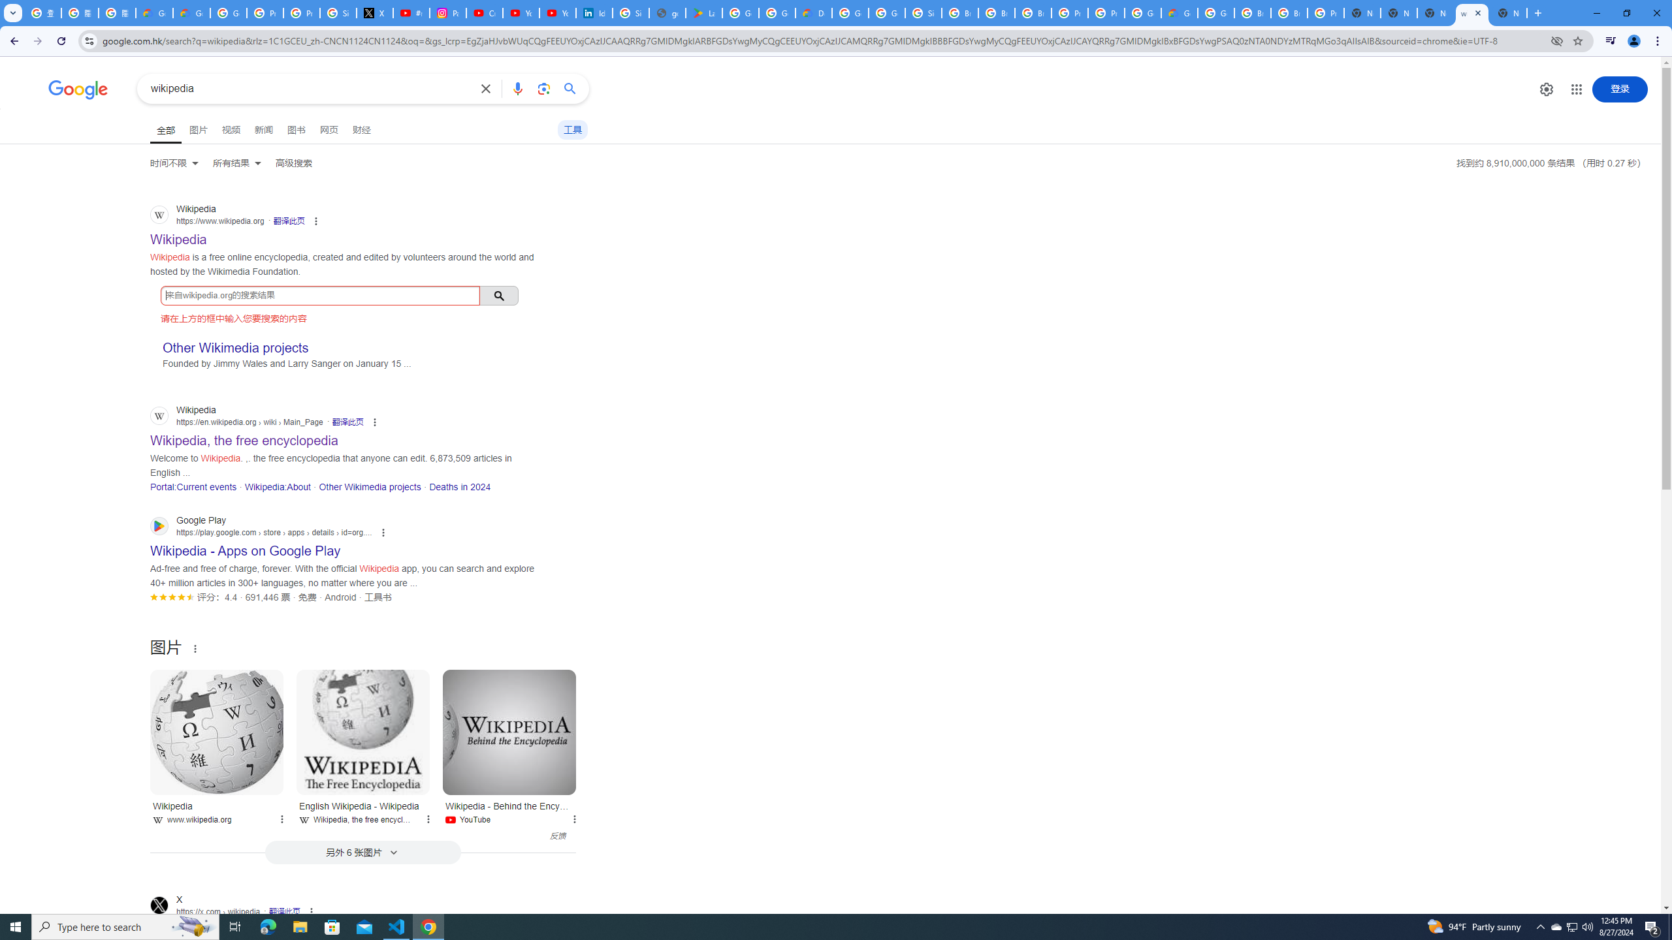 The width and height of the screenshot is (1672, 940). I want to click on English Wikipedia - Wikipedia, so click(362, 732).